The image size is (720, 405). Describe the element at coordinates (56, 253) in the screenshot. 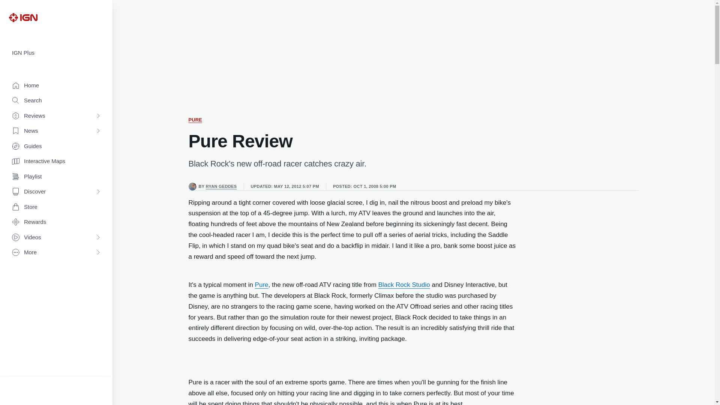

I see `More` at that location.